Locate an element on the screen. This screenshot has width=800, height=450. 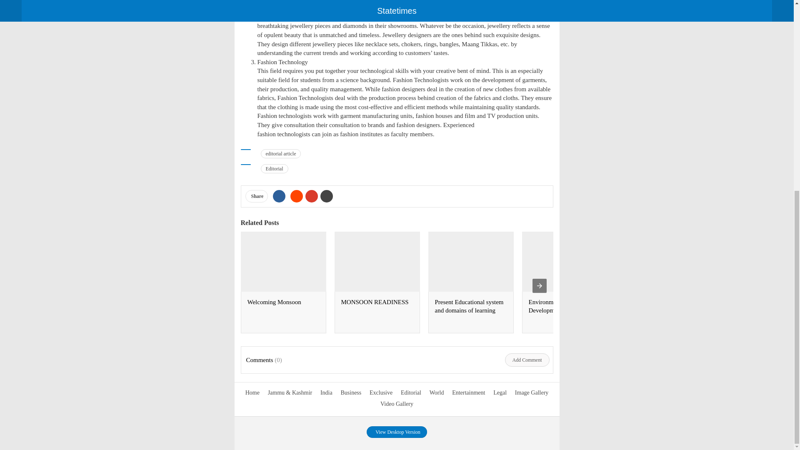
Multi-stated Machail Yatra is located at coordinates (656, 302).